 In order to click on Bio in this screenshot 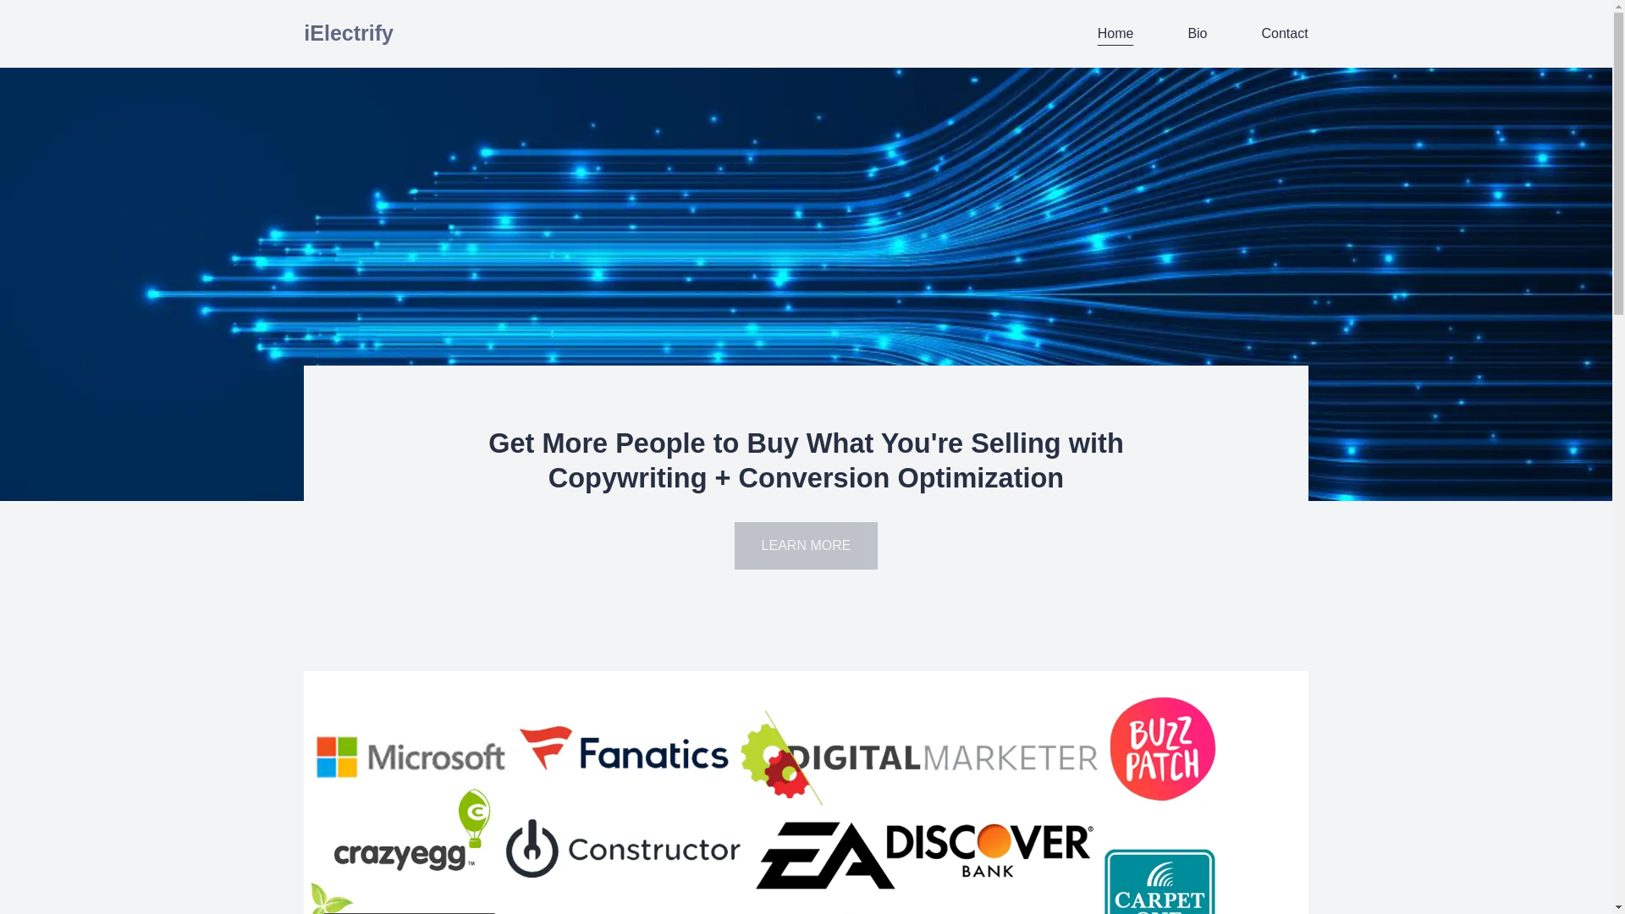, I will do `click(1197, 34)`.